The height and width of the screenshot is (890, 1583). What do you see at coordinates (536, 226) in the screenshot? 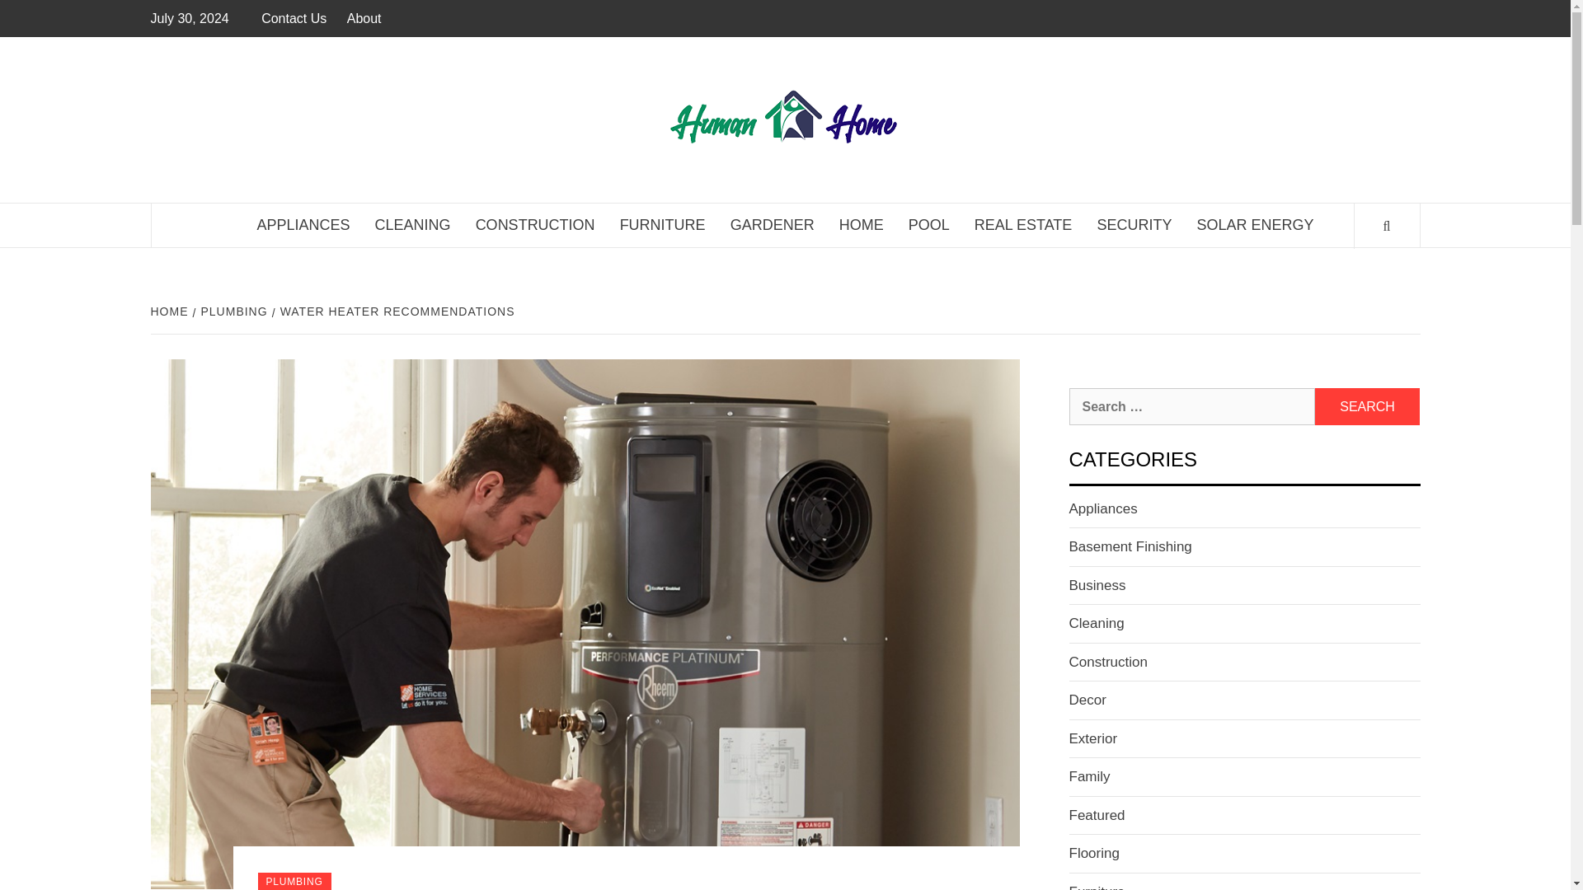
I see `CONSTRUCTION` at bounding box center [536, 226].